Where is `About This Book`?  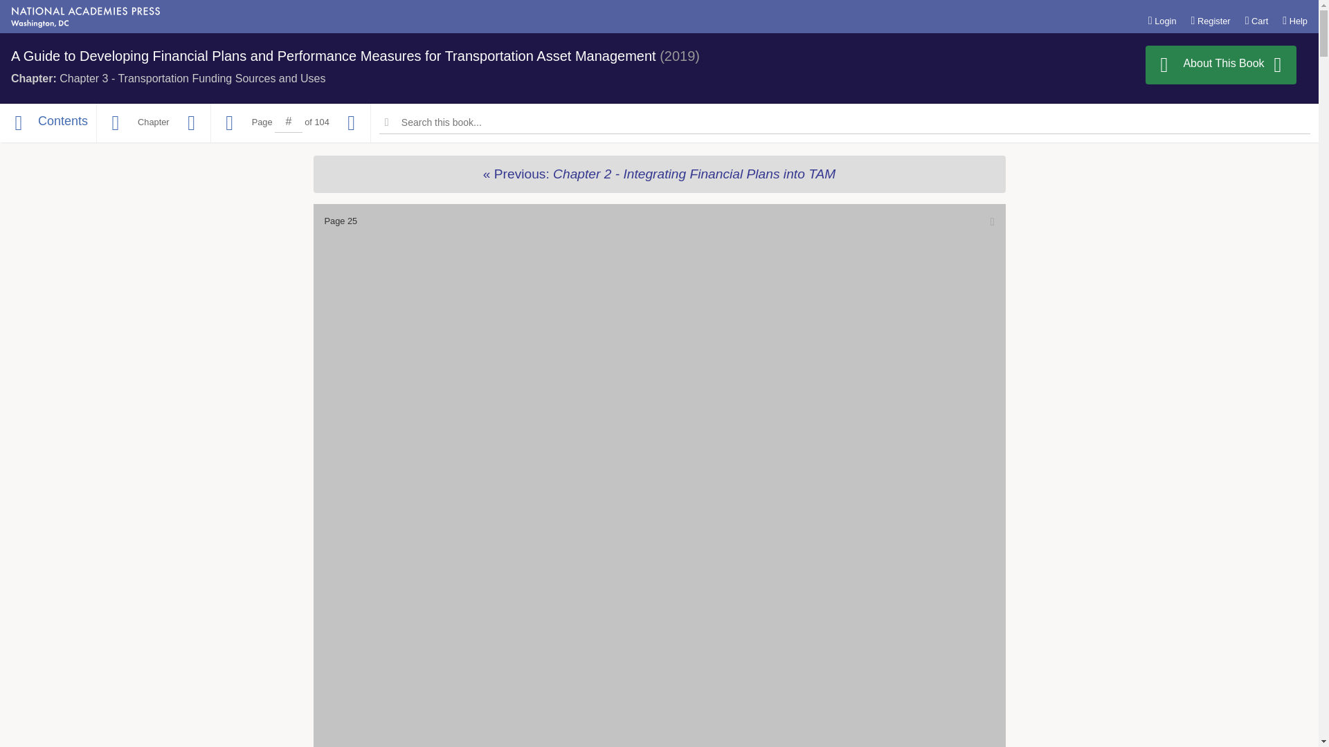
About This Book is located at coordinates (1221, 65).